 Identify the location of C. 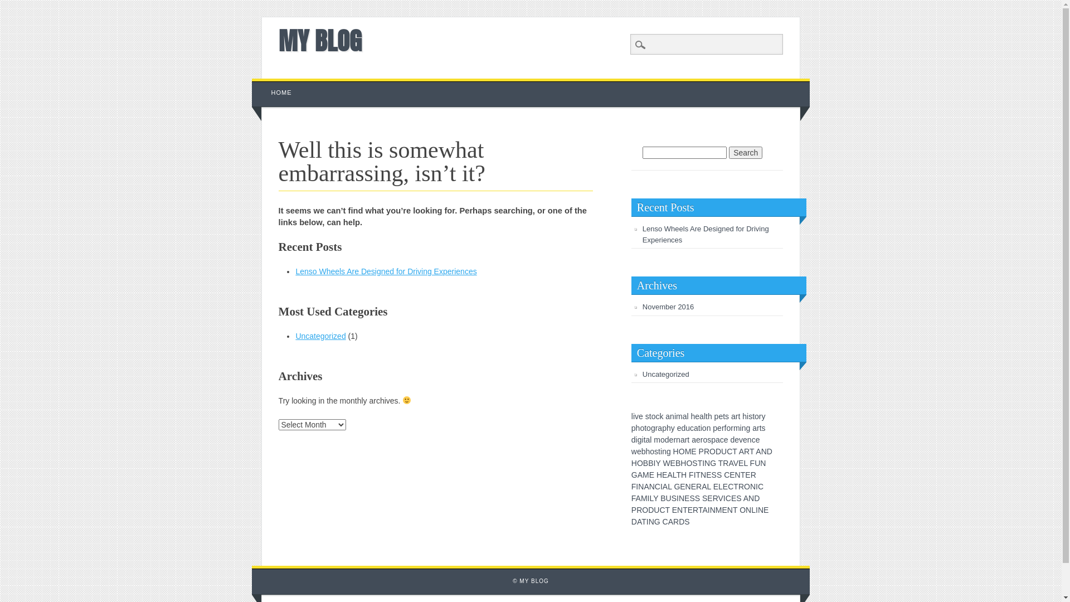
(761, 487).